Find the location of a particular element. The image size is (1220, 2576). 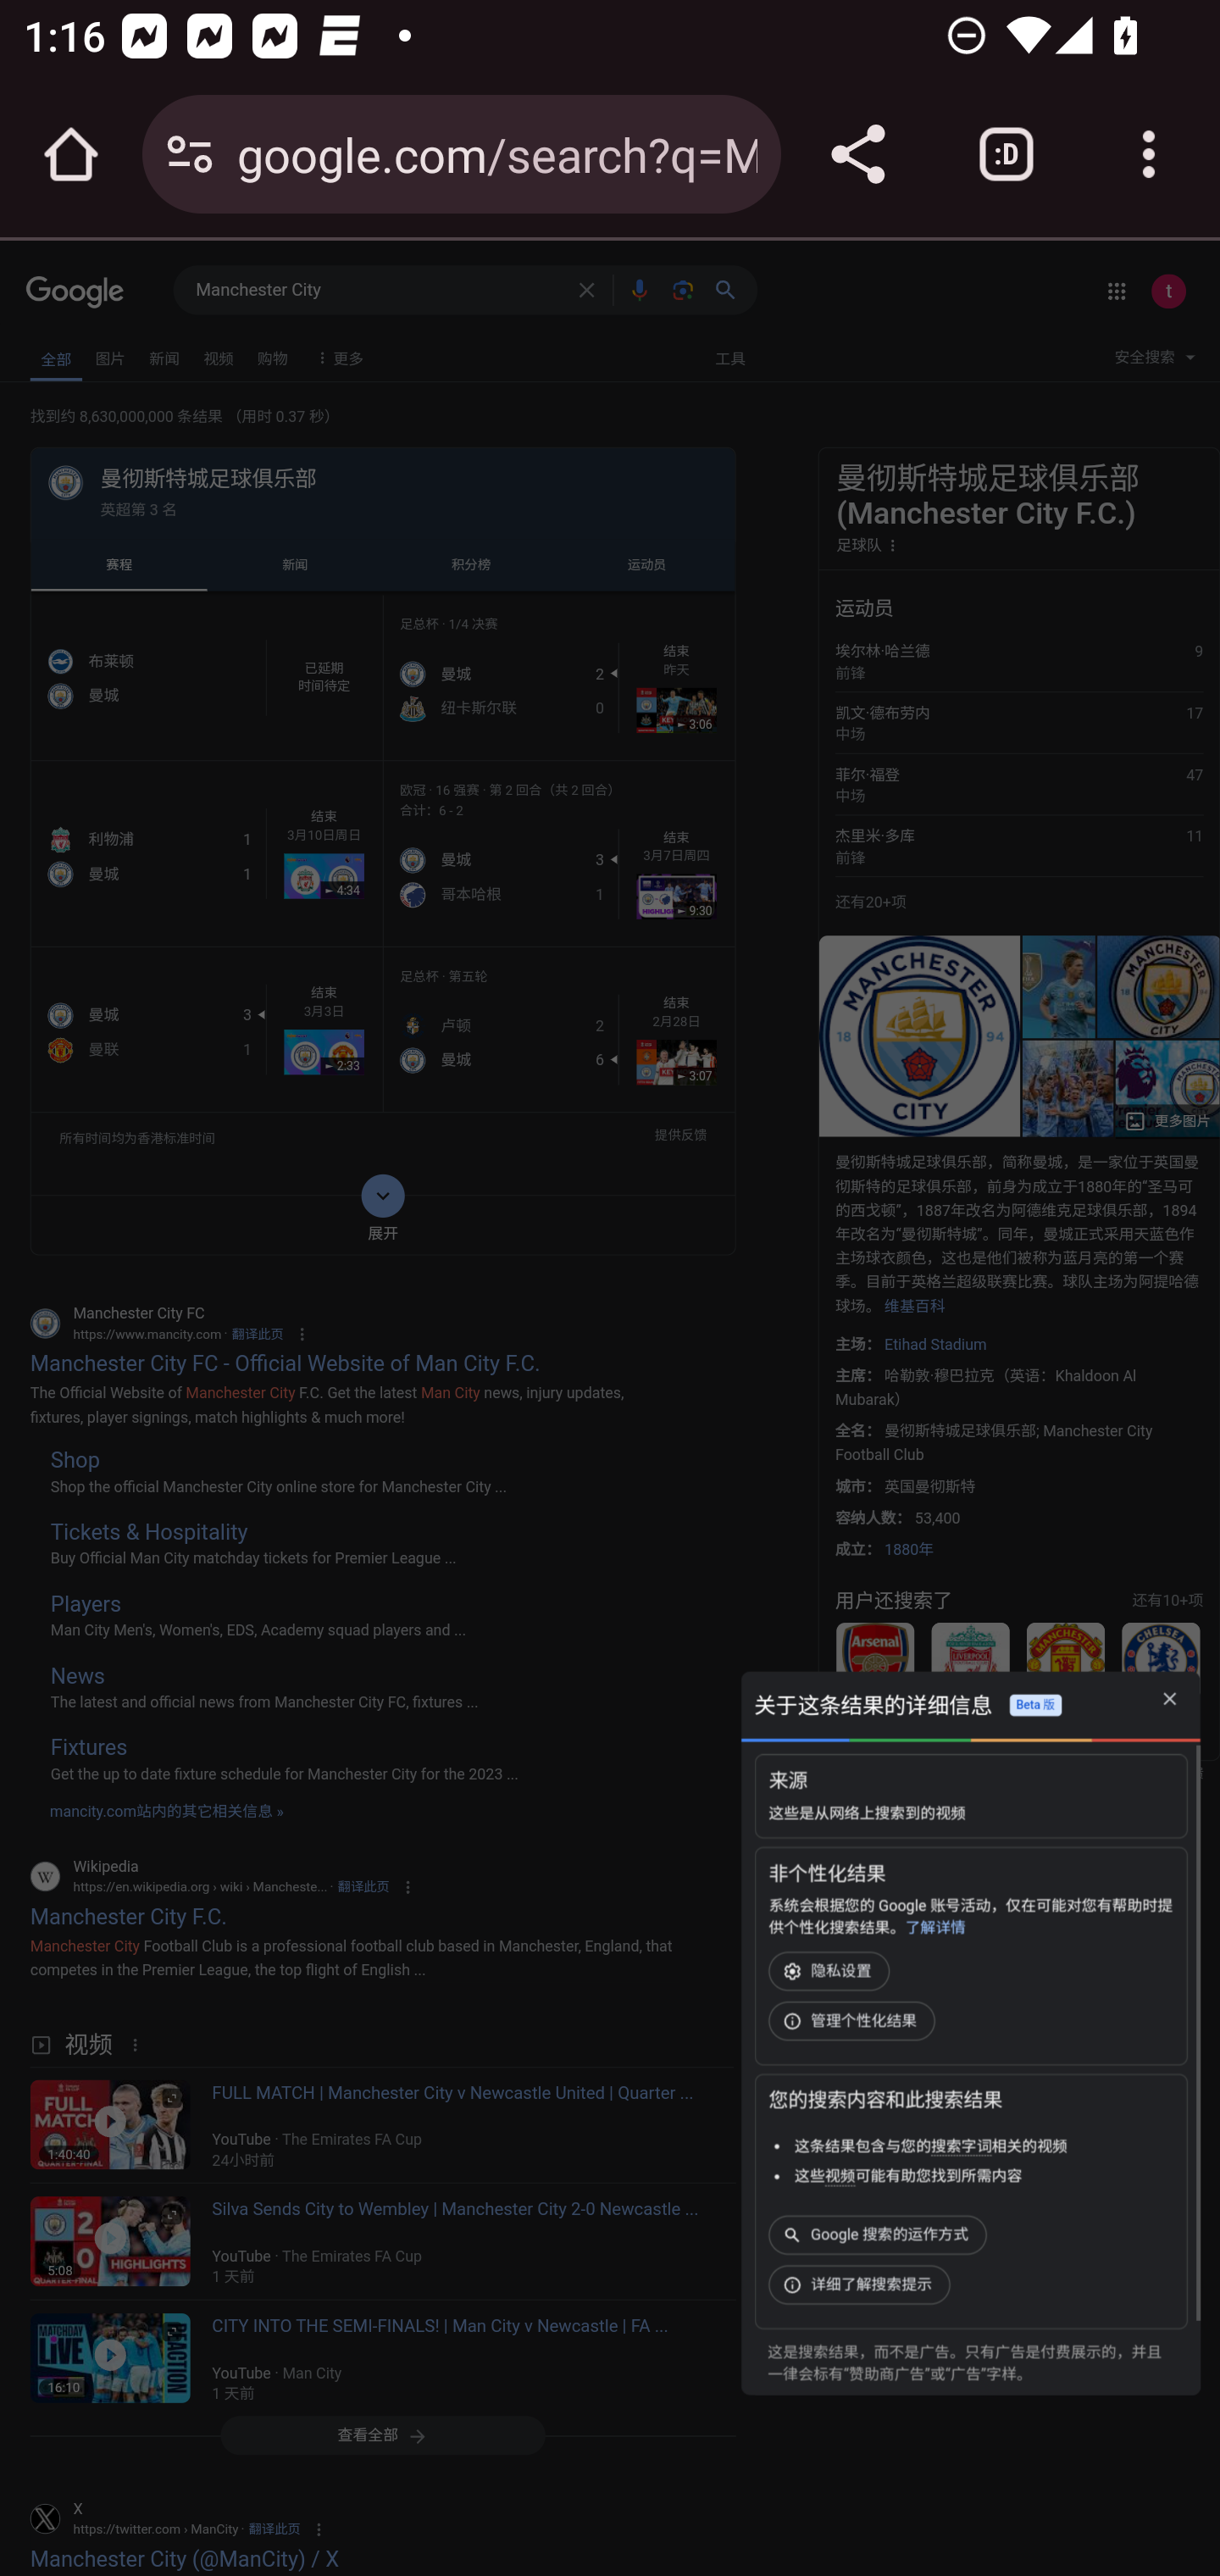

Connection is secure is located at coordinates (190, 154).